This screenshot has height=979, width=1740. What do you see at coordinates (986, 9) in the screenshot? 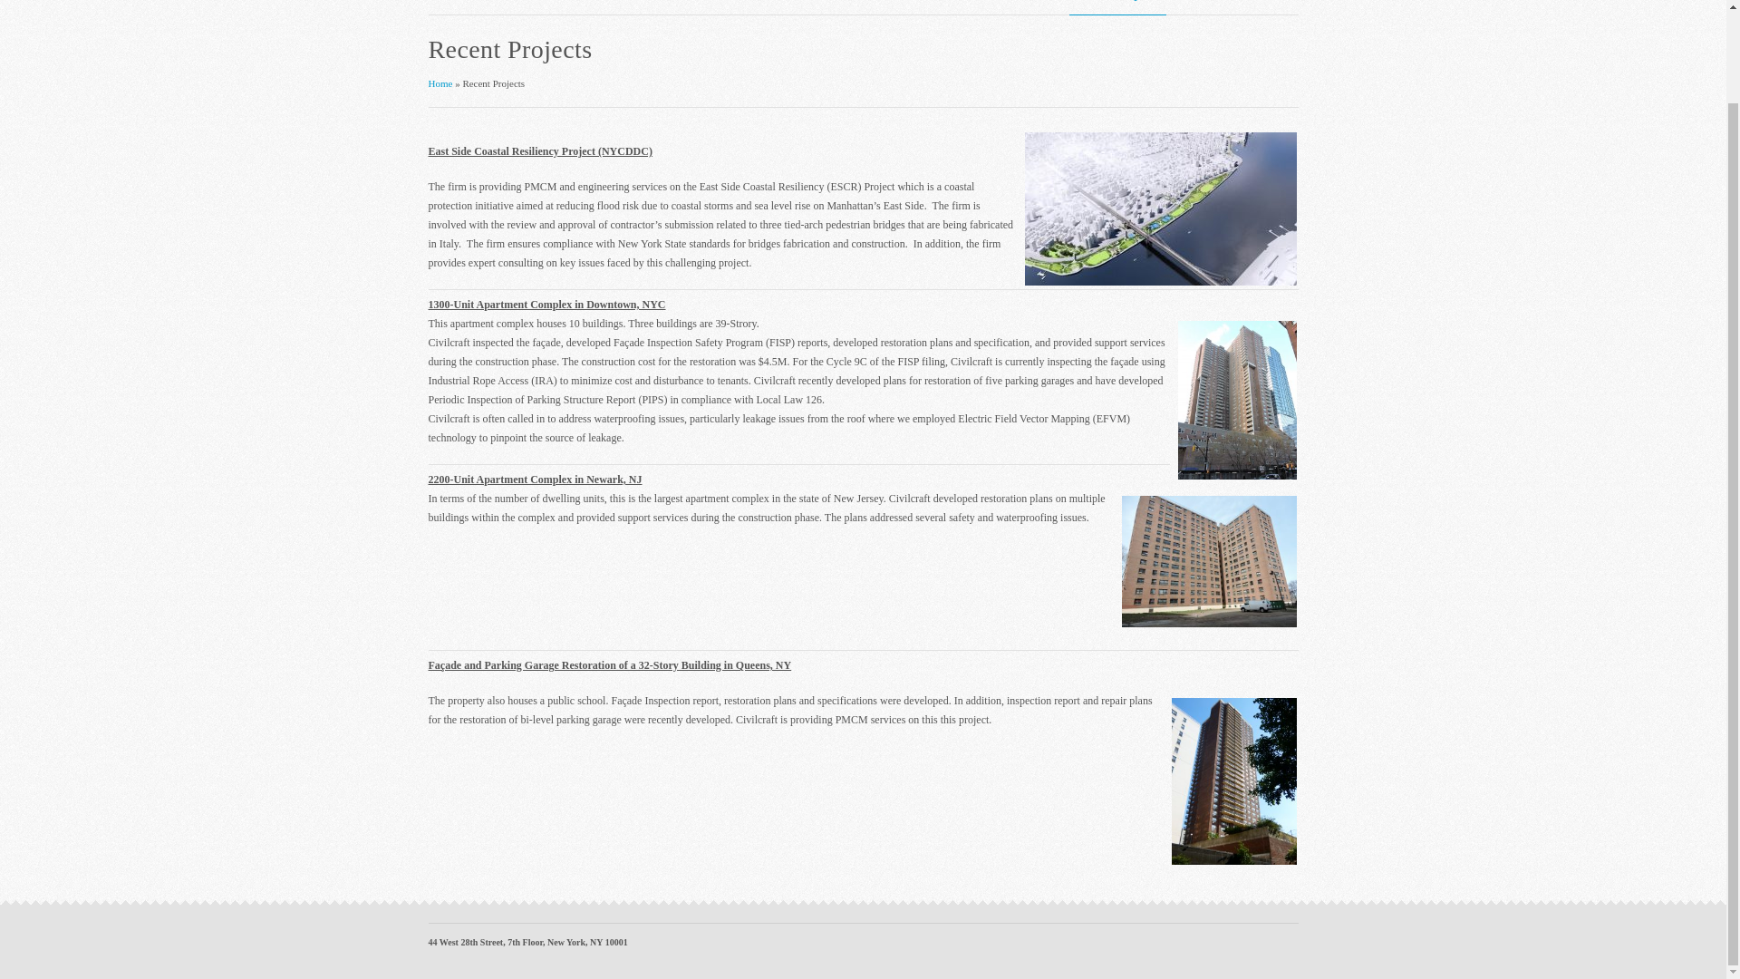
I see `Home` at bounding box center [986, 9].